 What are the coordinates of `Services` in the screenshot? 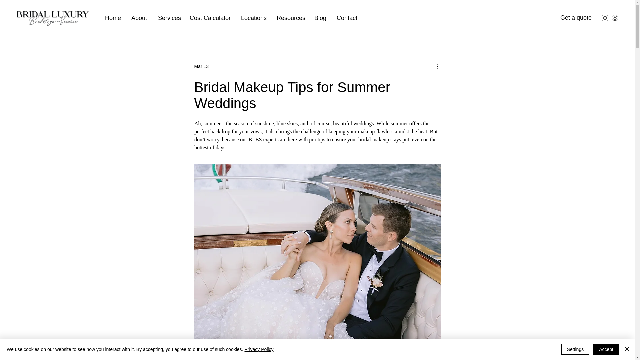 It's located at (169, 18).